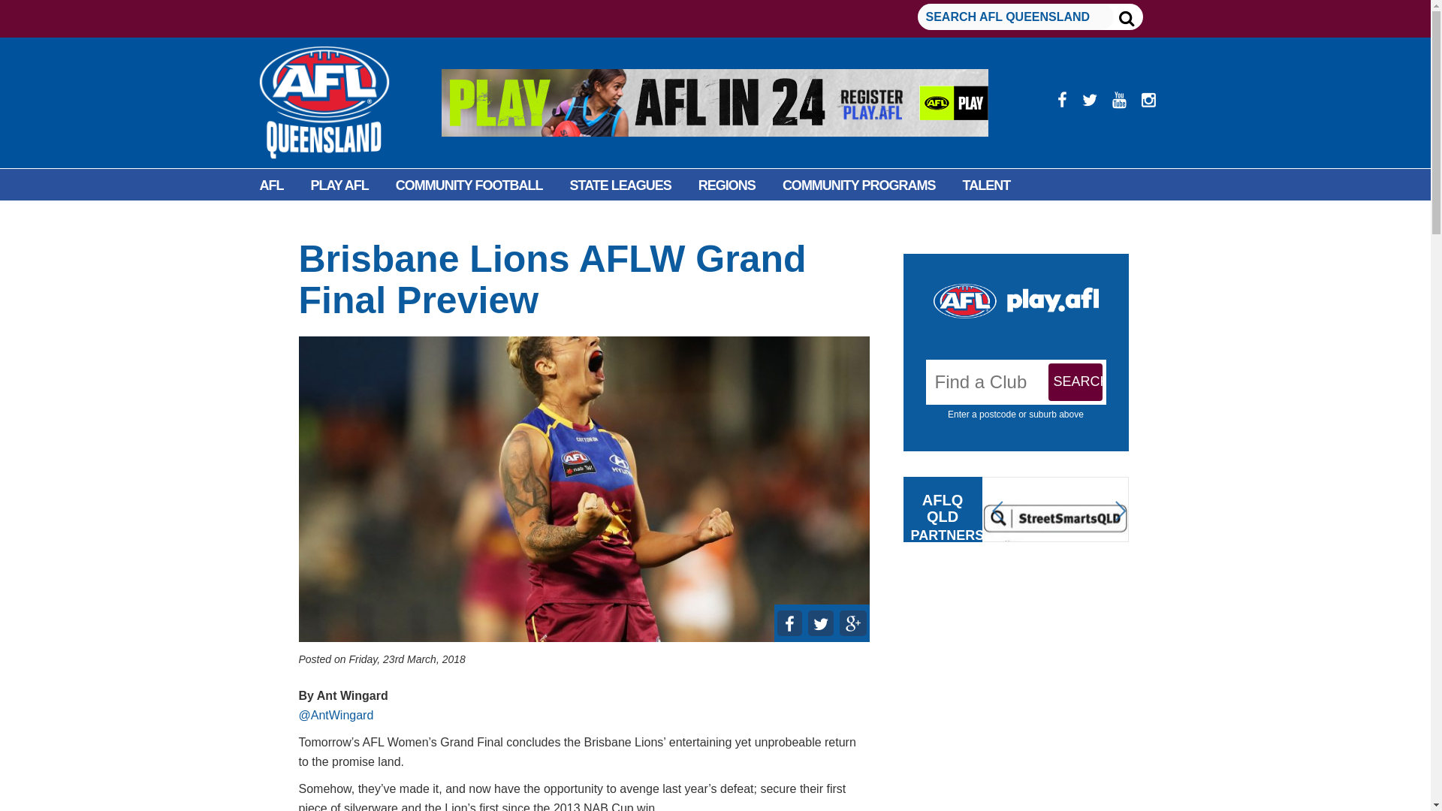  Describe the element at coordinates (410, 219) in the screenshot. I see `INFORMATION HUB` at that location.